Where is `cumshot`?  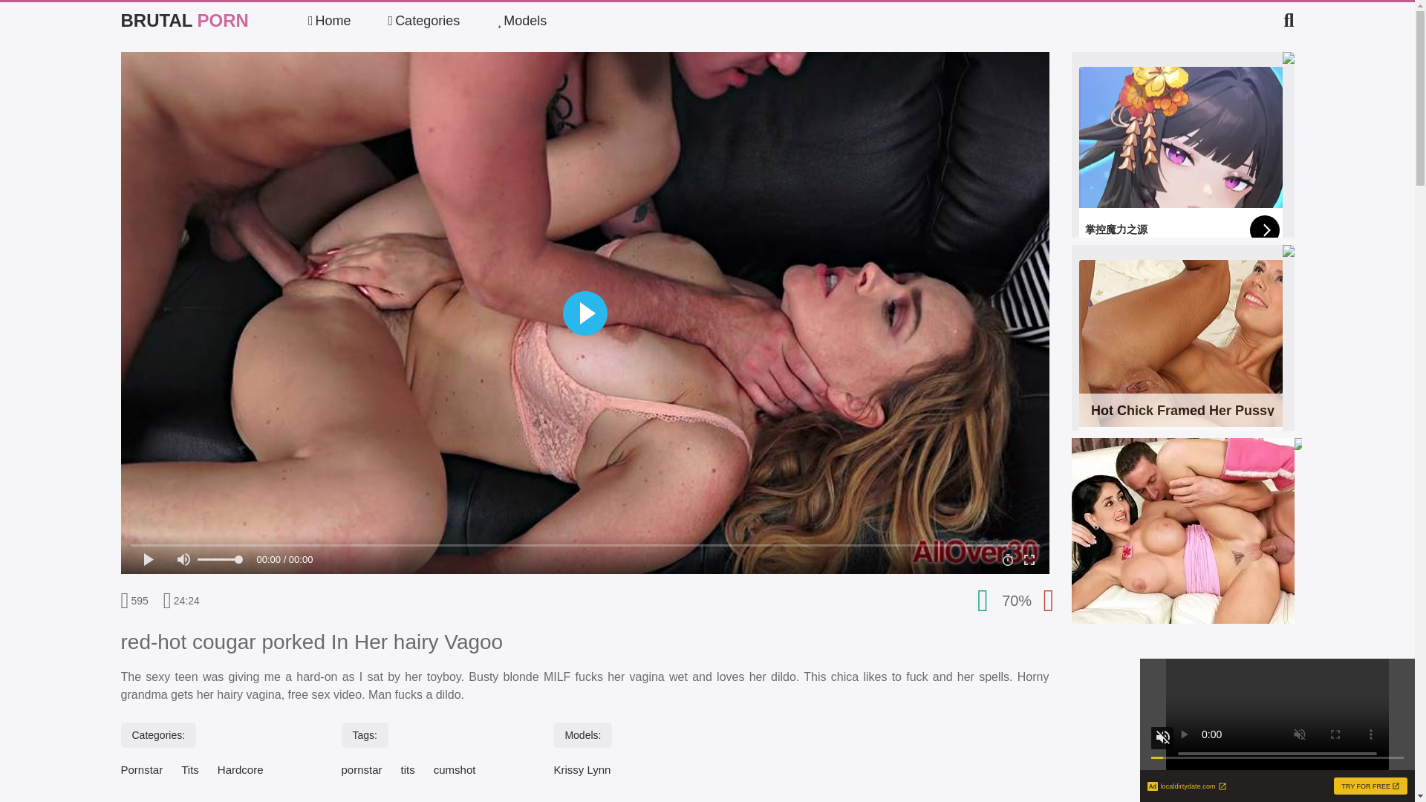 cumshot is located at coordinates (362, 769).